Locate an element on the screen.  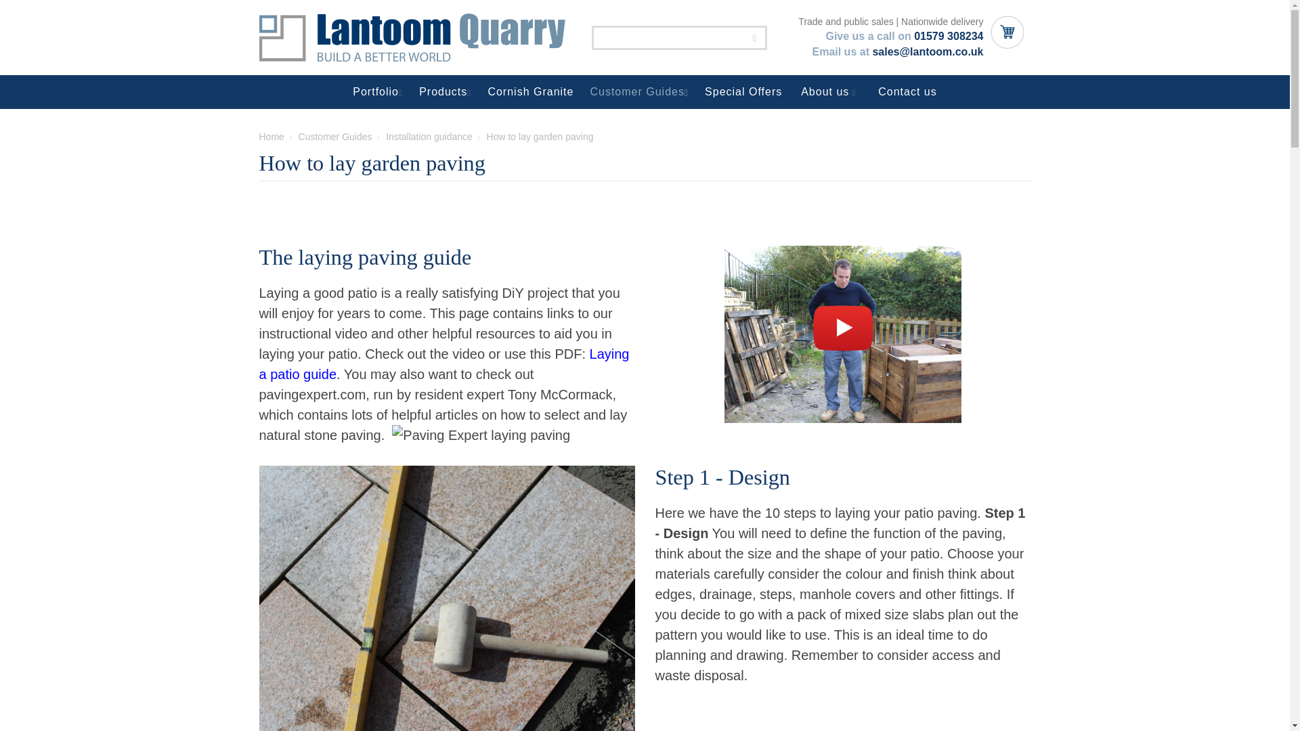
01579 308234 is located at coordinates (948, 36).